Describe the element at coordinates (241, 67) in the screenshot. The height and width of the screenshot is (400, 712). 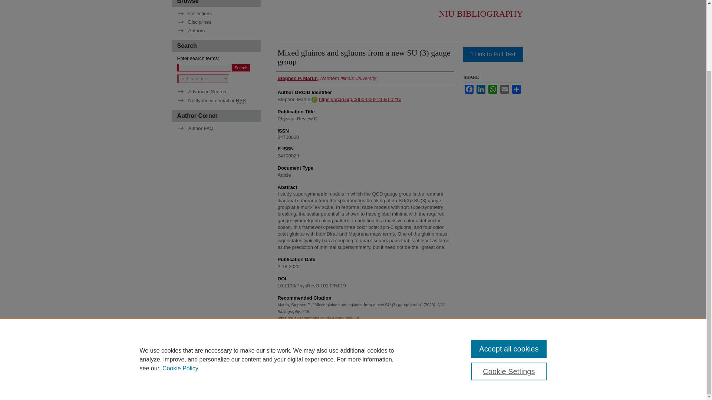
I see `Search` at that location.